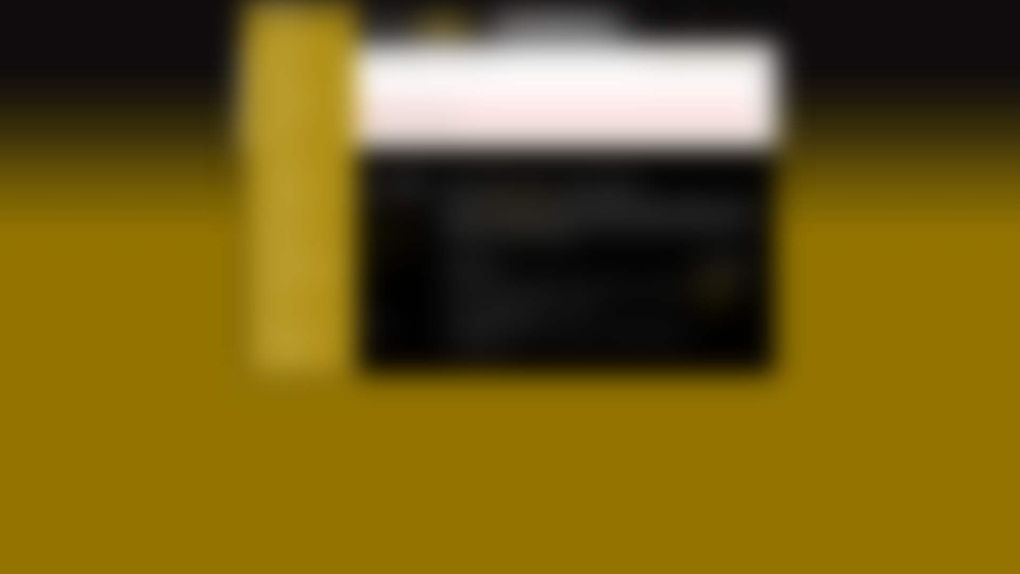  I want to click on ASIAN GIRLS, so click(297, 30).